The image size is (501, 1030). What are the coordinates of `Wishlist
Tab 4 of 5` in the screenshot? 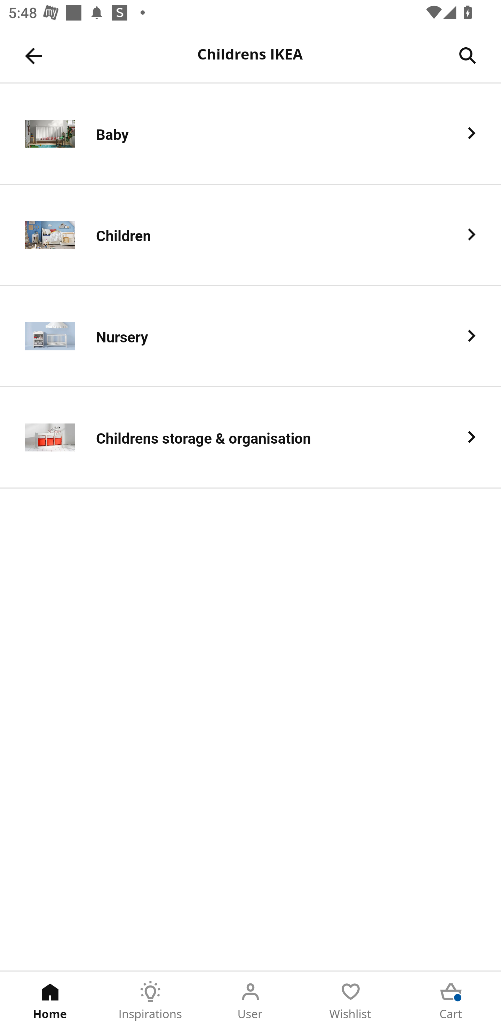 It's located at (351, 1001).